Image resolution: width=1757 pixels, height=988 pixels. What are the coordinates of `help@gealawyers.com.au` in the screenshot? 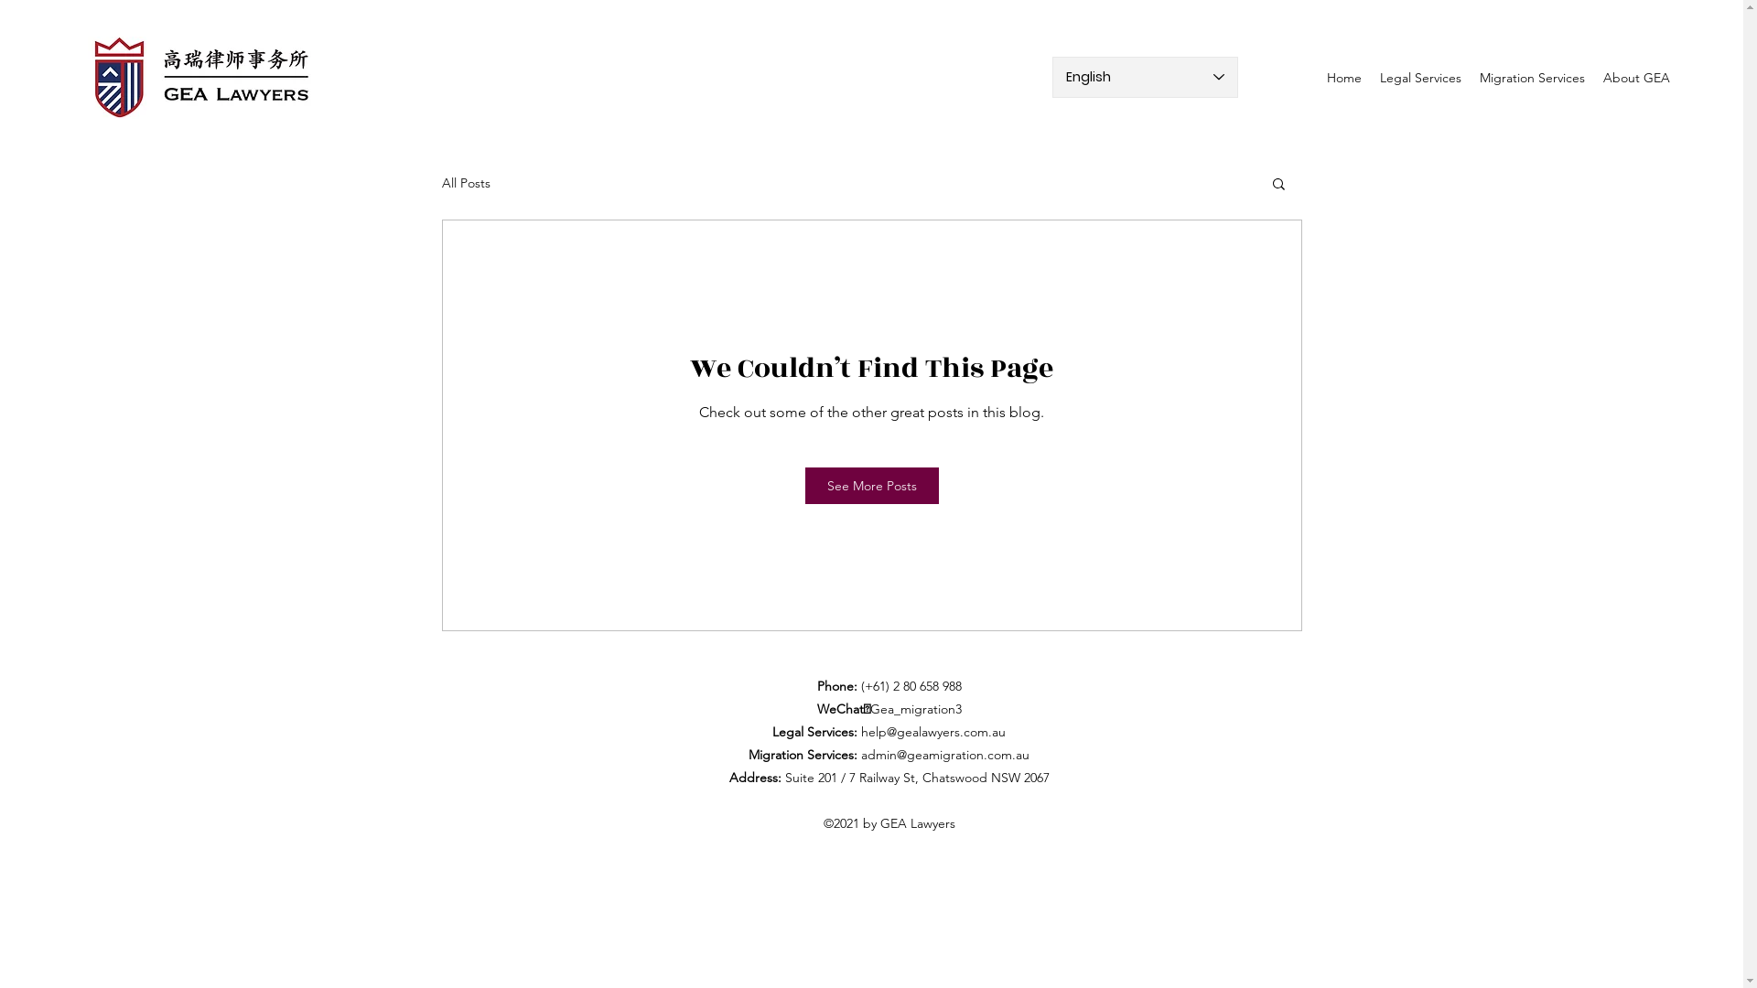 It's located at (933, 732).